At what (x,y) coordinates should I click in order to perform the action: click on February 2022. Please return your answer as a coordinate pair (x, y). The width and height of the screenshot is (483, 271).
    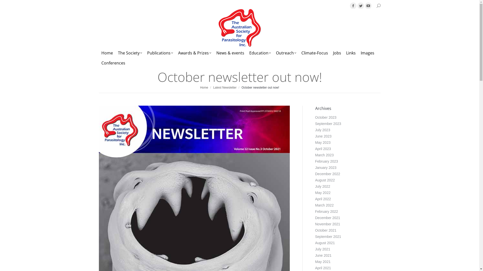
    Looking at the image, I should click on (327, 212).